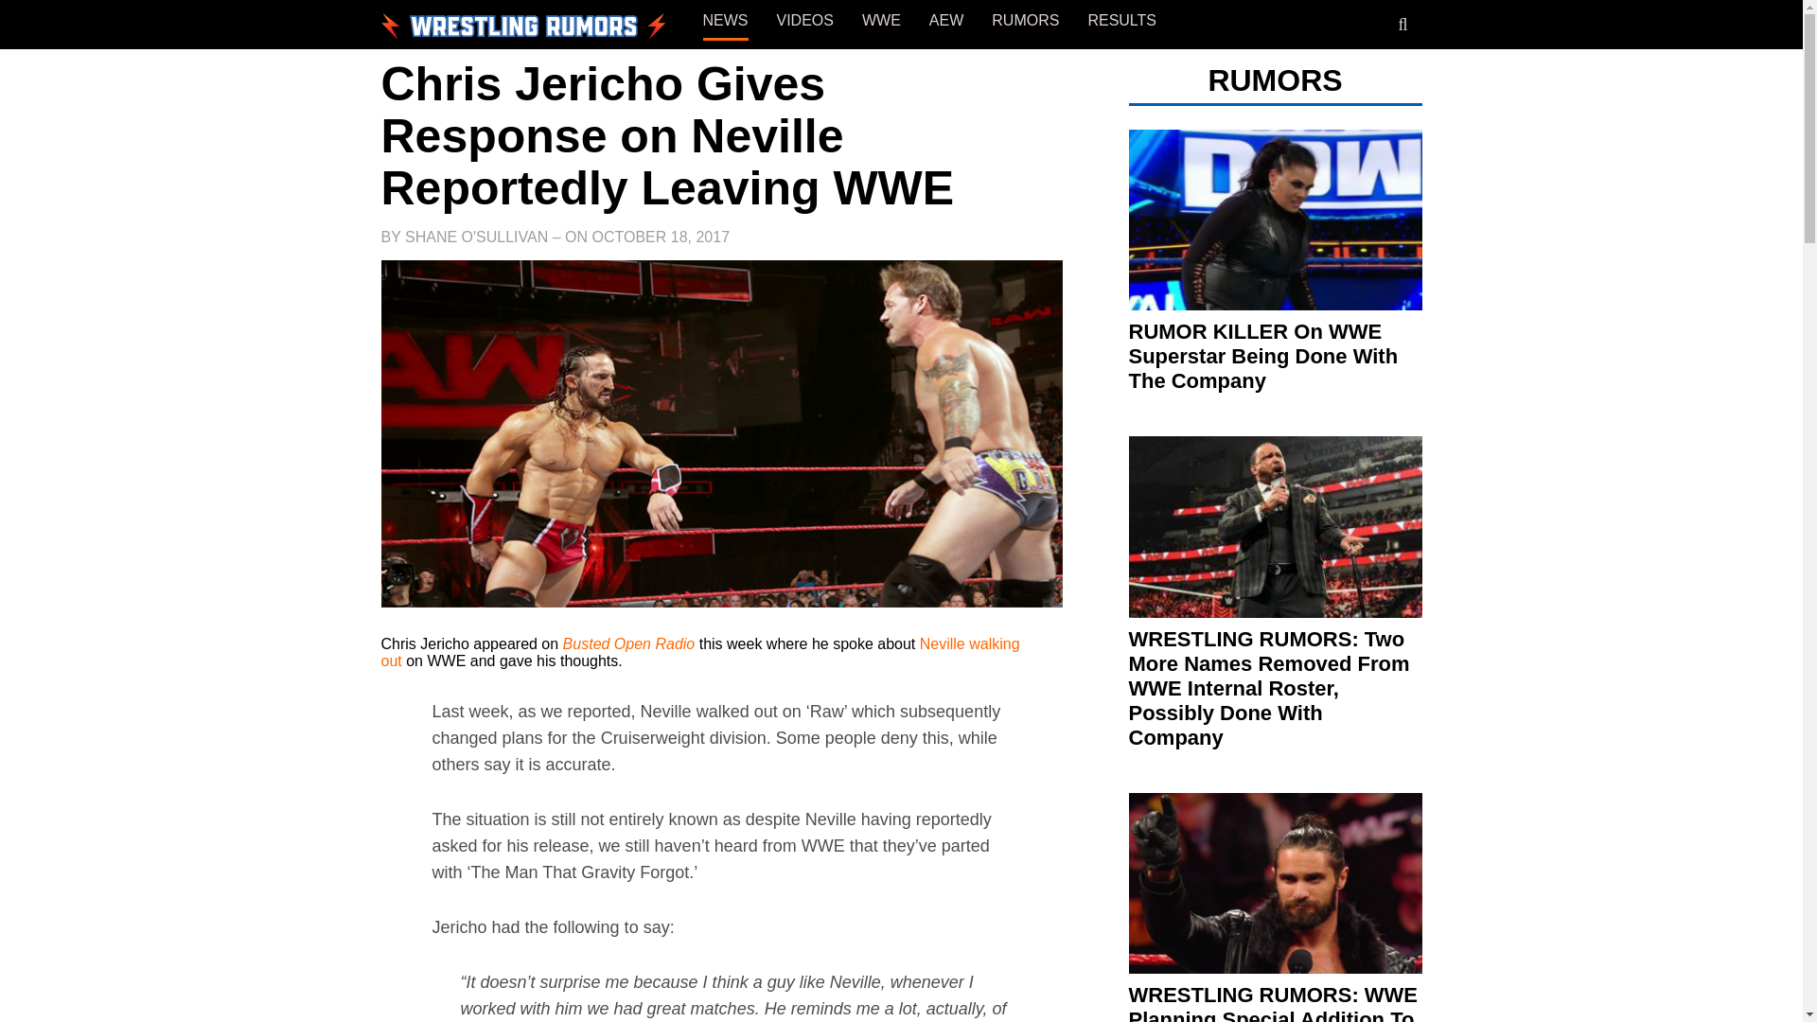  What do you see at coordinates (881, 21) in the screenshot?
I see `WWE` at bounding box center [881, 21].